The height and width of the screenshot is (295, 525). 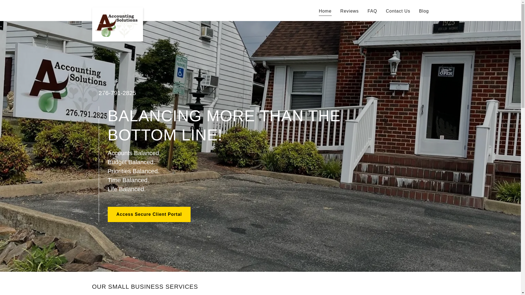 What do you see at coordinates (149, 214) in the screenshot?
I see `Access Secure Client Portal` at bounding box center [149, 214].